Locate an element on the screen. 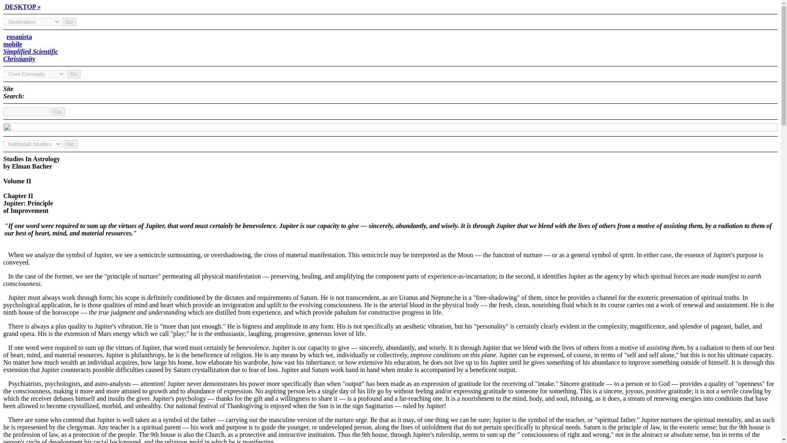 The width and height of the screenshot is (787, 443). Go is located at coordinates (30, 48).